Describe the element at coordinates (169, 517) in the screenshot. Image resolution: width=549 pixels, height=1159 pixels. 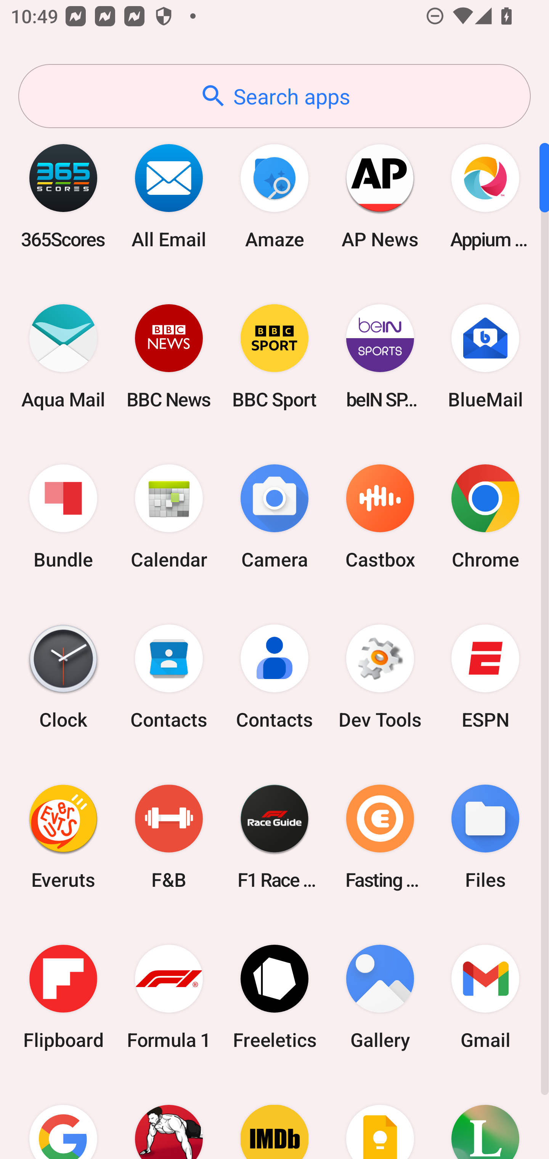
I see `Calendar` at that location.